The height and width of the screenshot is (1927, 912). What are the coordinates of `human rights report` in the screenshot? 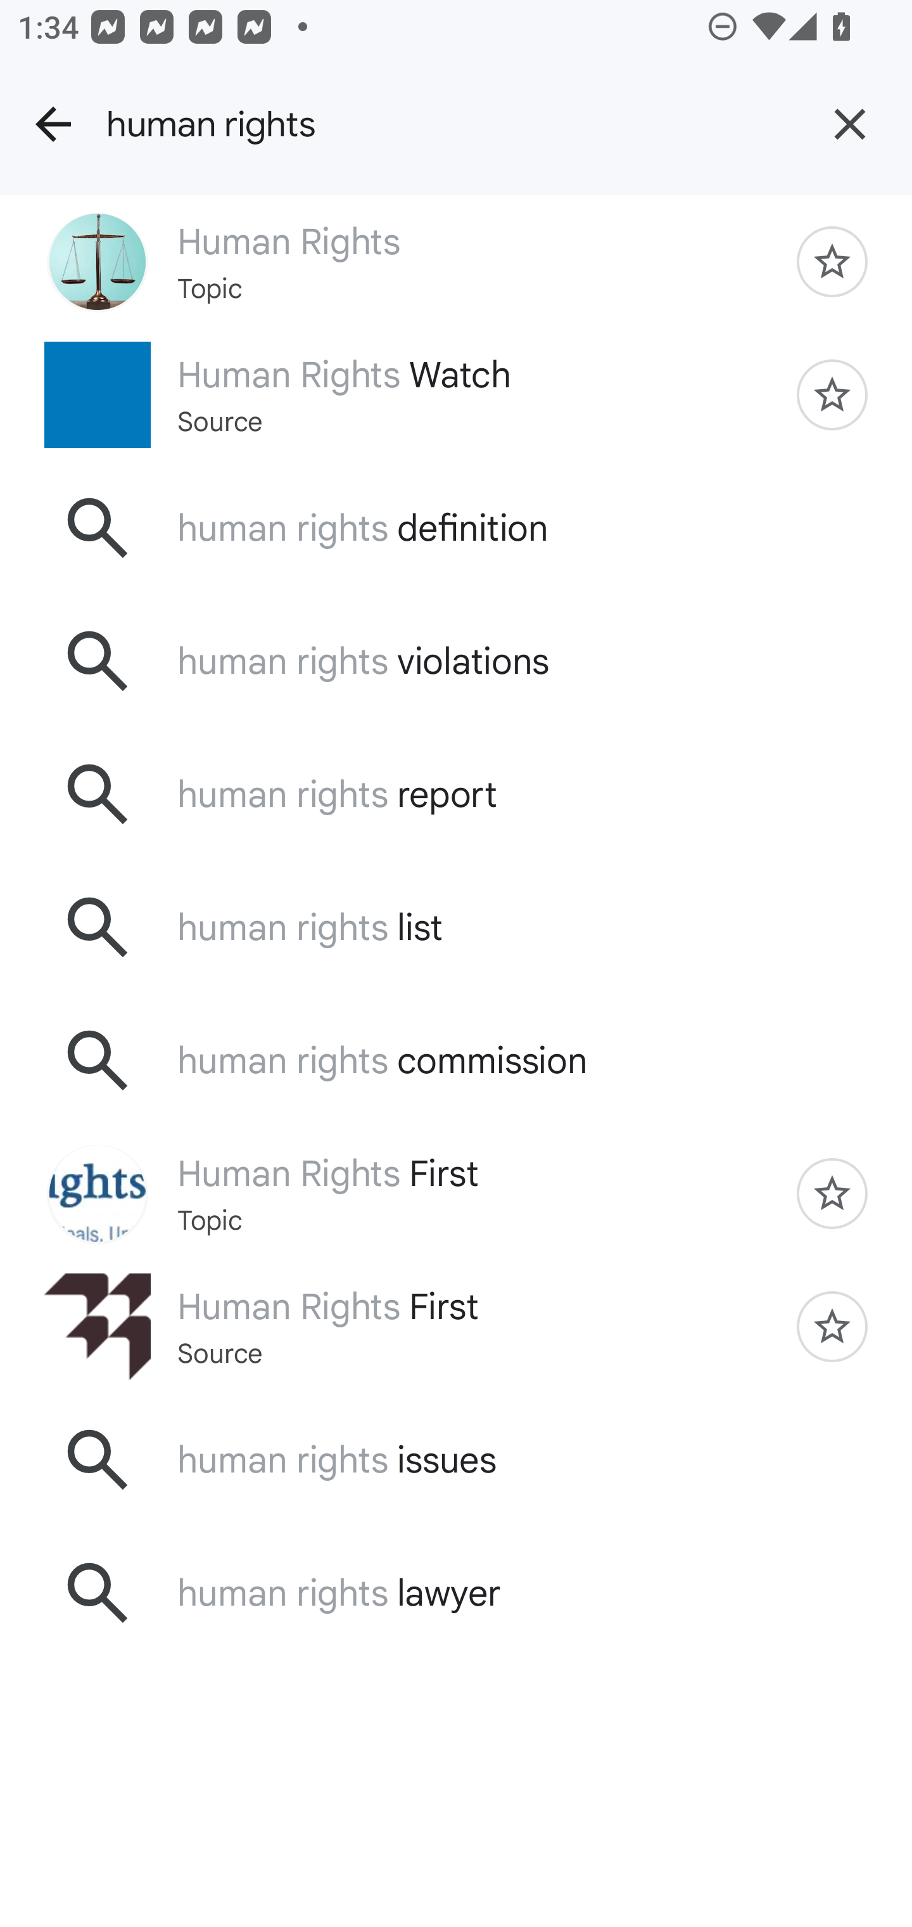 It's located at (456, 795).